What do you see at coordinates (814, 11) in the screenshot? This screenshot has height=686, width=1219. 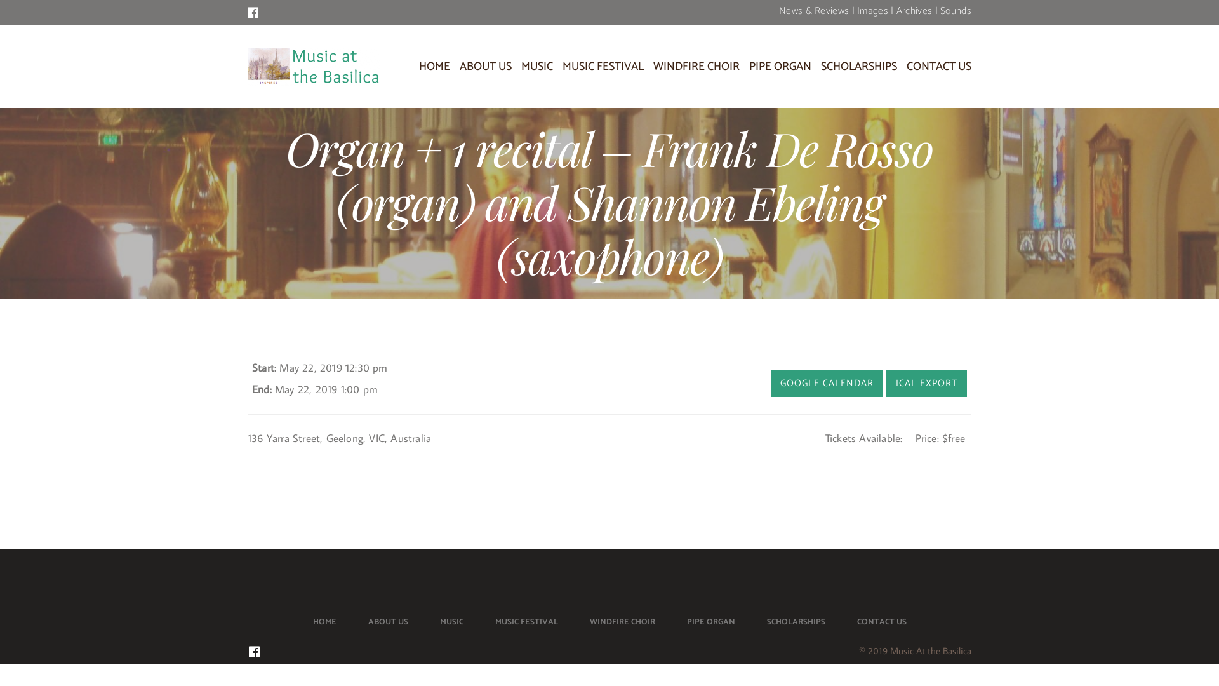 I see `News & Reviews` at bounding box center [814, 11].